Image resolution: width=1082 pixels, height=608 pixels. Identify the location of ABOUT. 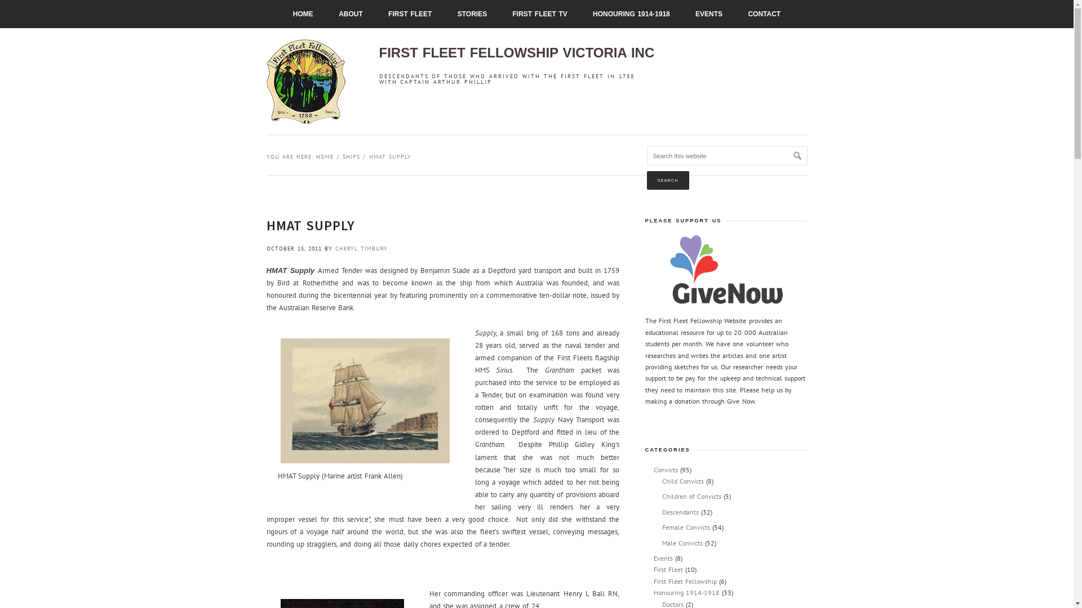
(351, 14).